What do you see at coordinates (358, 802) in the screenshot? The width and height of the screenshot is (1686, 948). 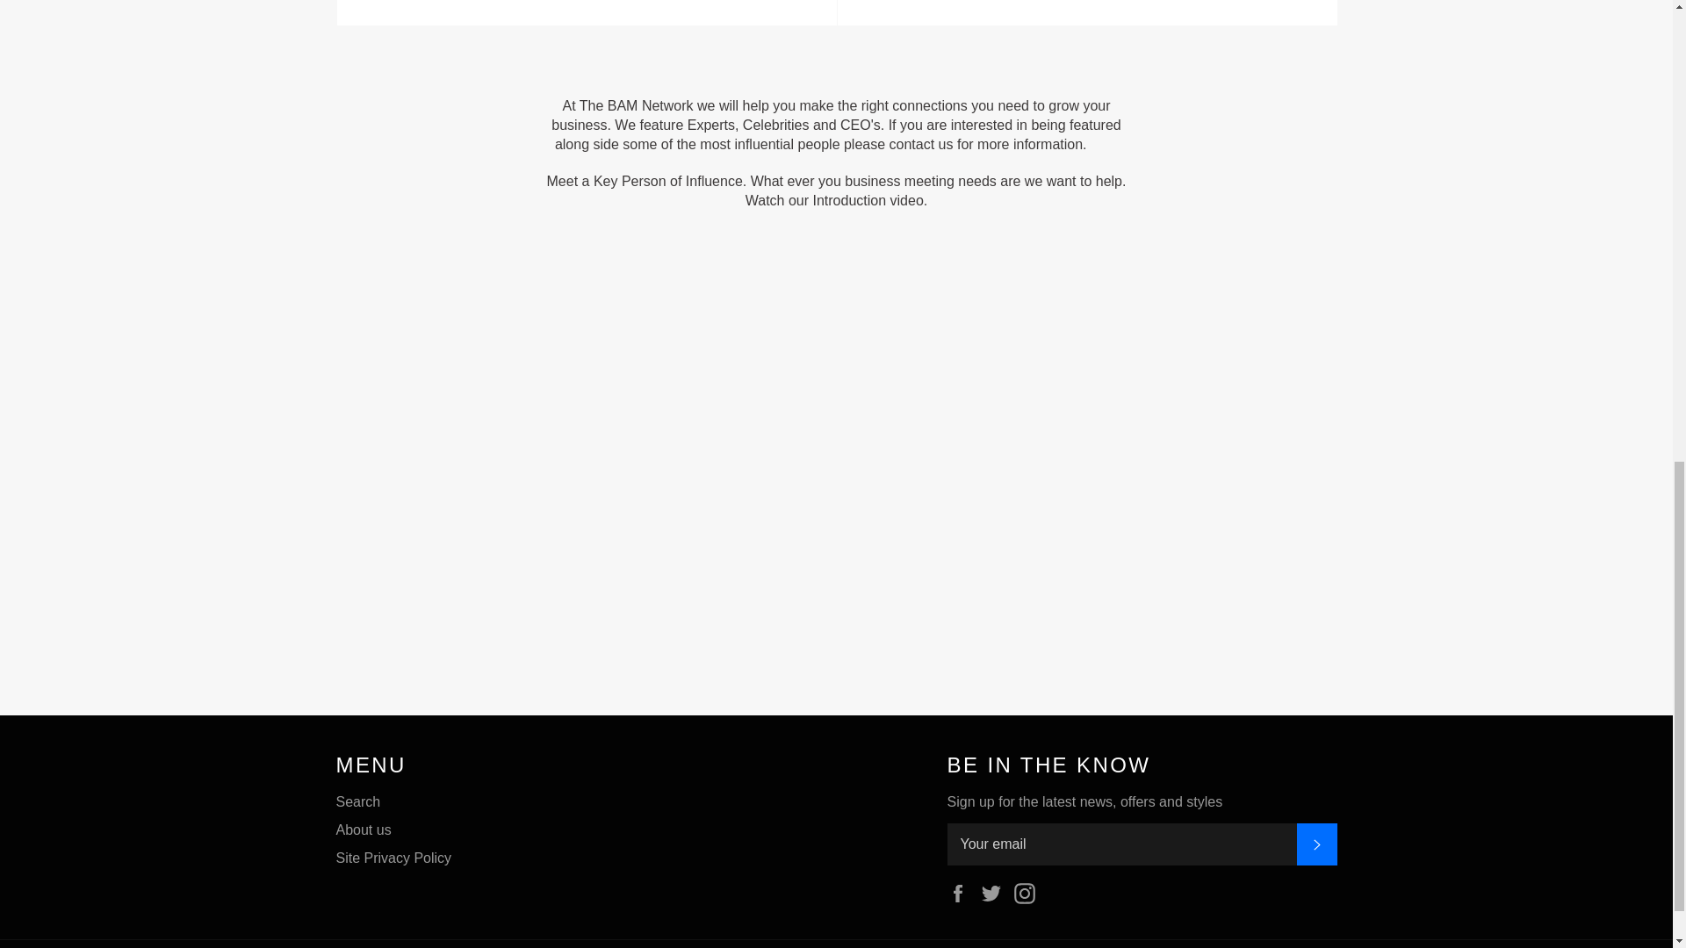 I see `The BAM Network on Twitter` at bounding box center [358, 802].